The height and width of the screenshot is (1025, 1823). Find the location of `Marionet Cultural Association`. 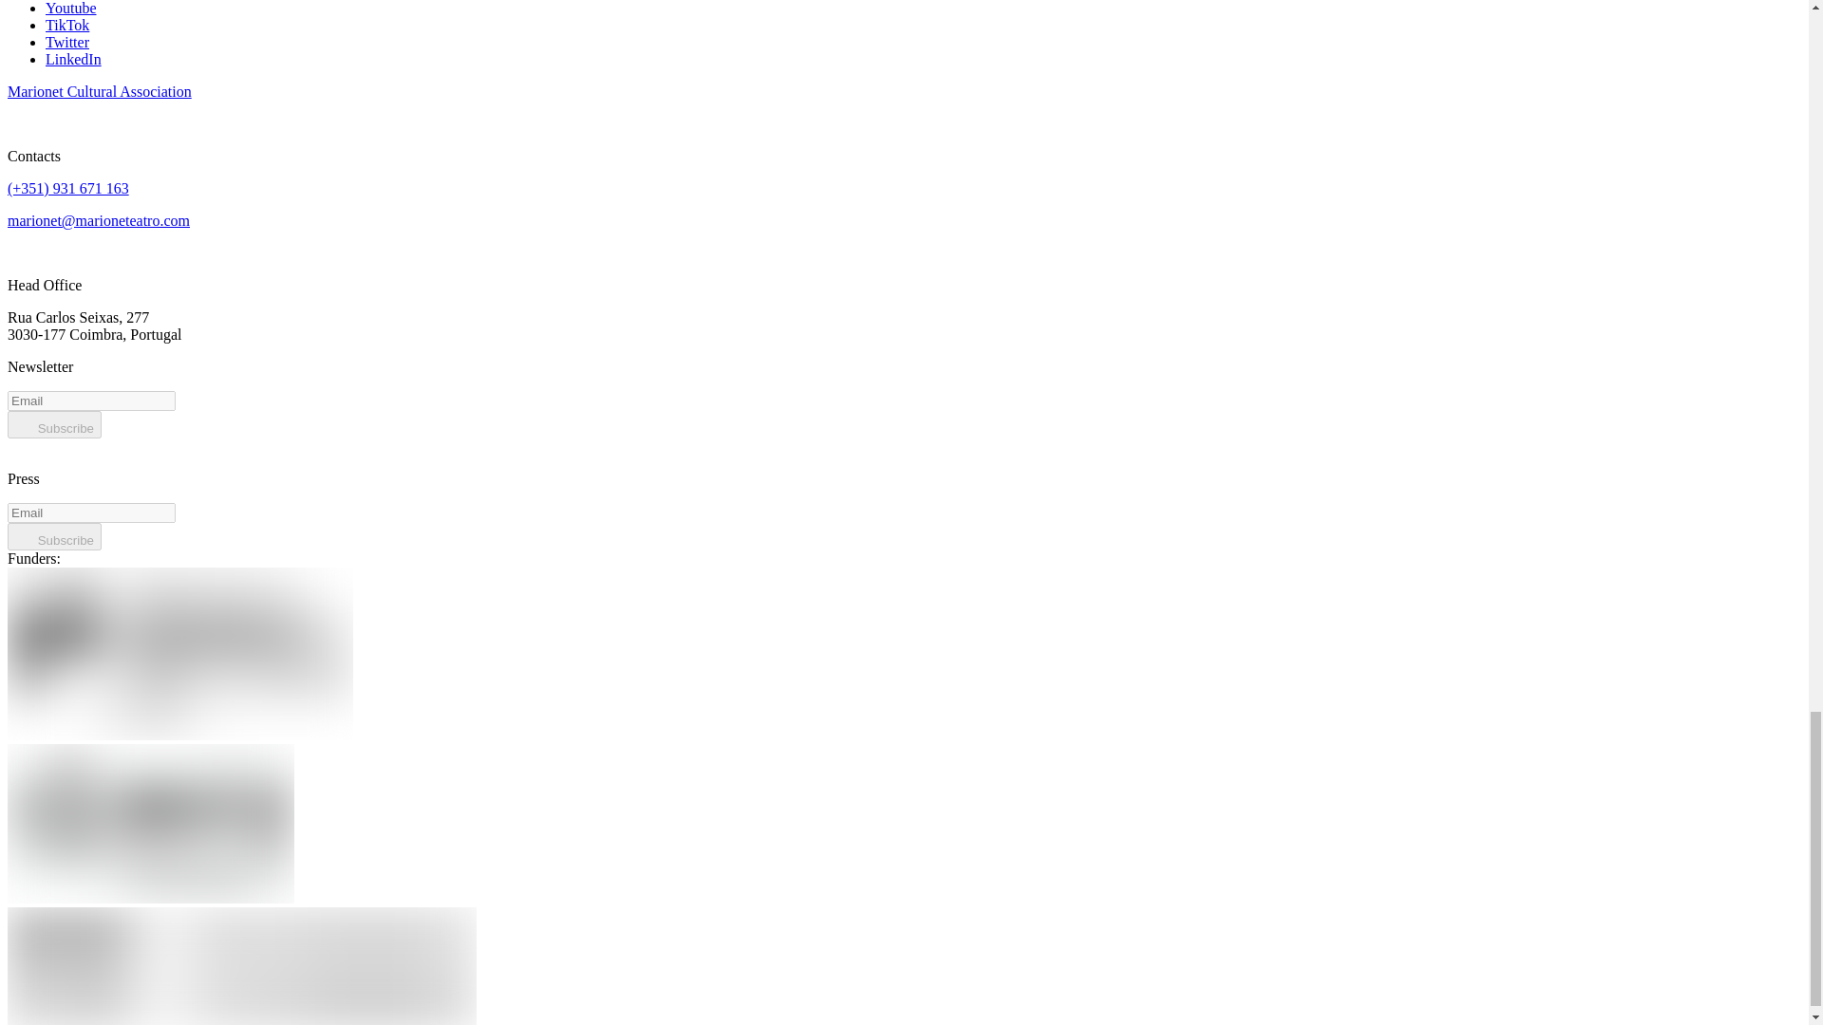

Marionet Cultural Association is located at coordinates (99, 91).